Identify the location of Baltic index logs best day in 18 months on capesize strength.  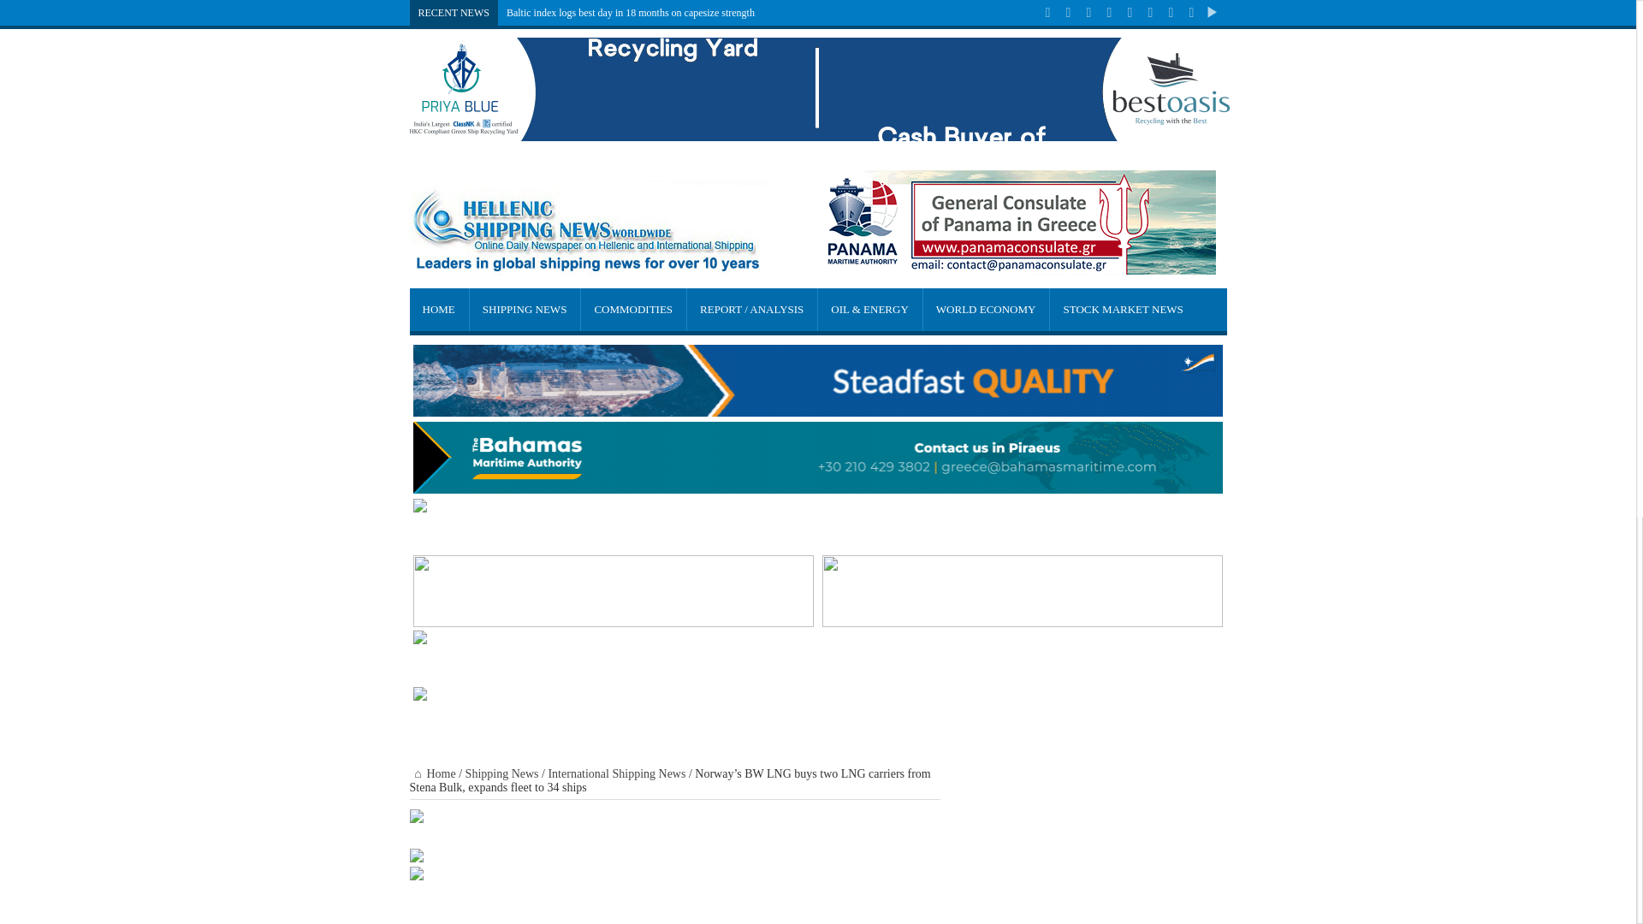
(630, 13).